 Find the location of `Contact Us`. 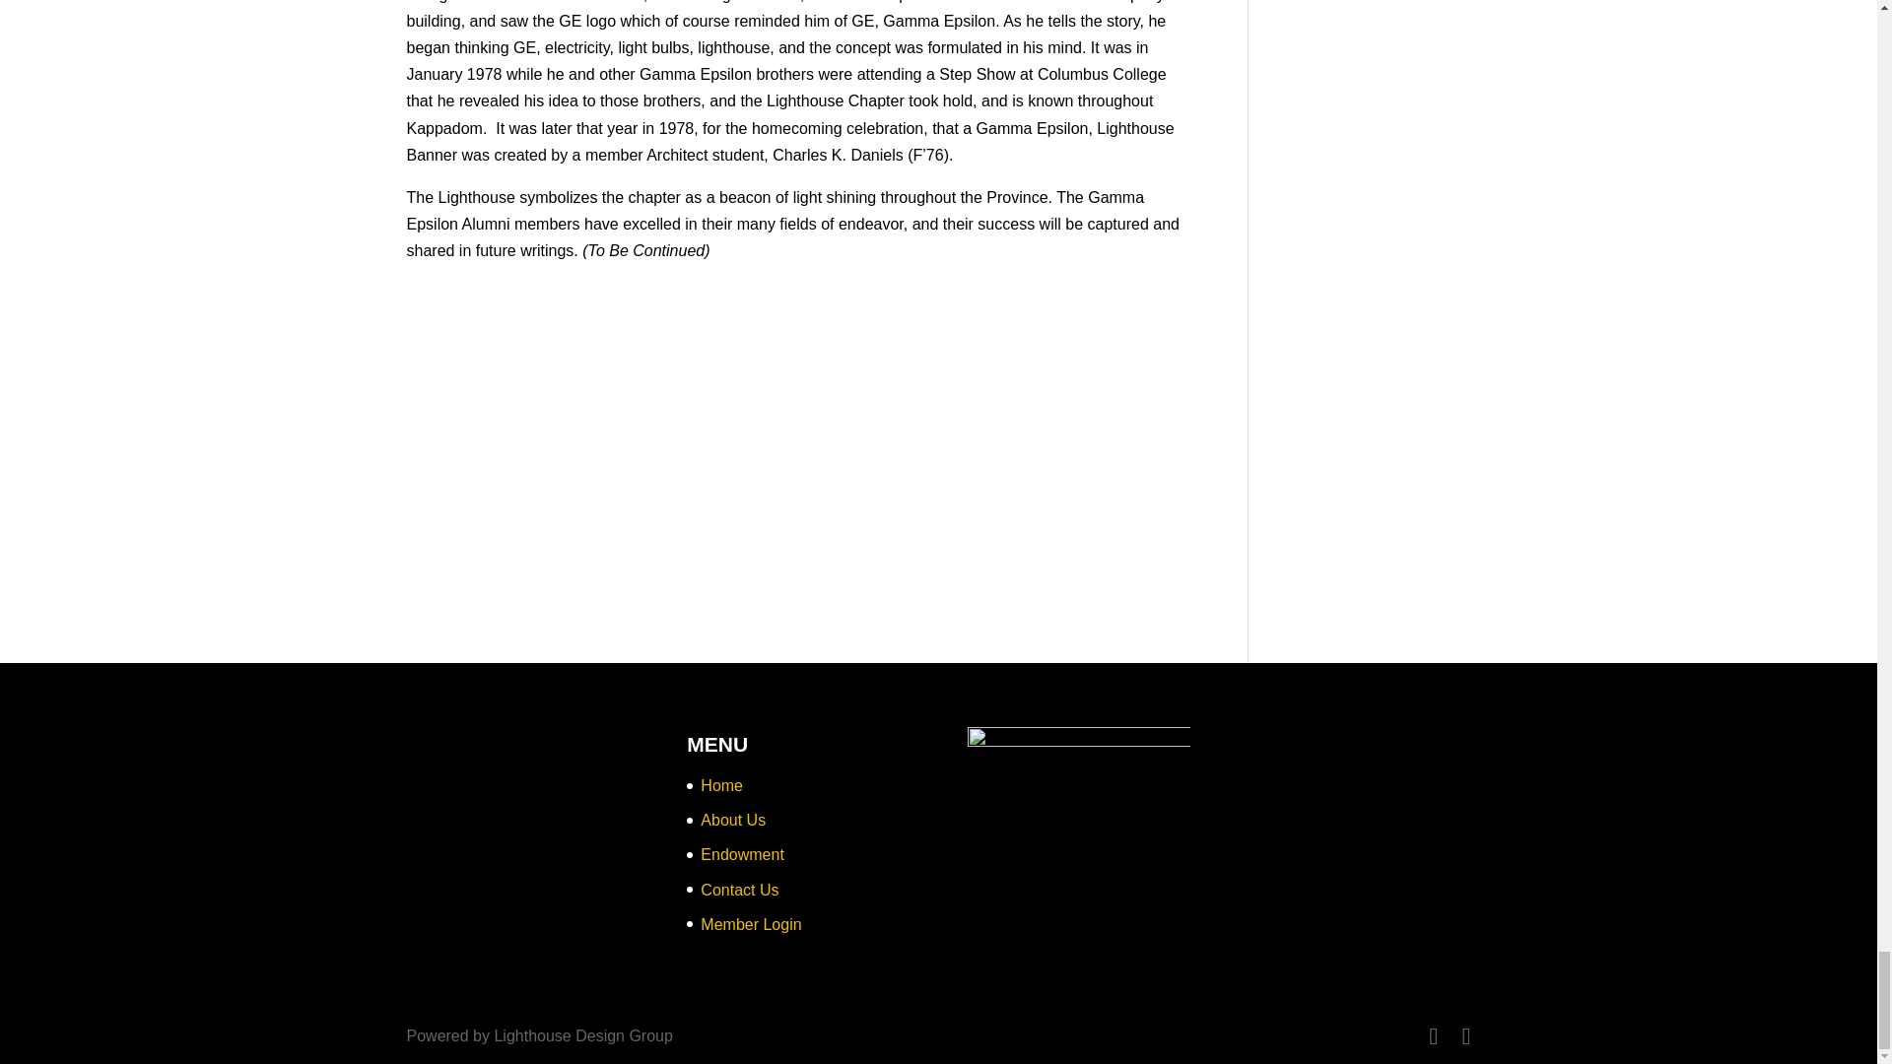

Contact Us is located at coordinates (739, 890).